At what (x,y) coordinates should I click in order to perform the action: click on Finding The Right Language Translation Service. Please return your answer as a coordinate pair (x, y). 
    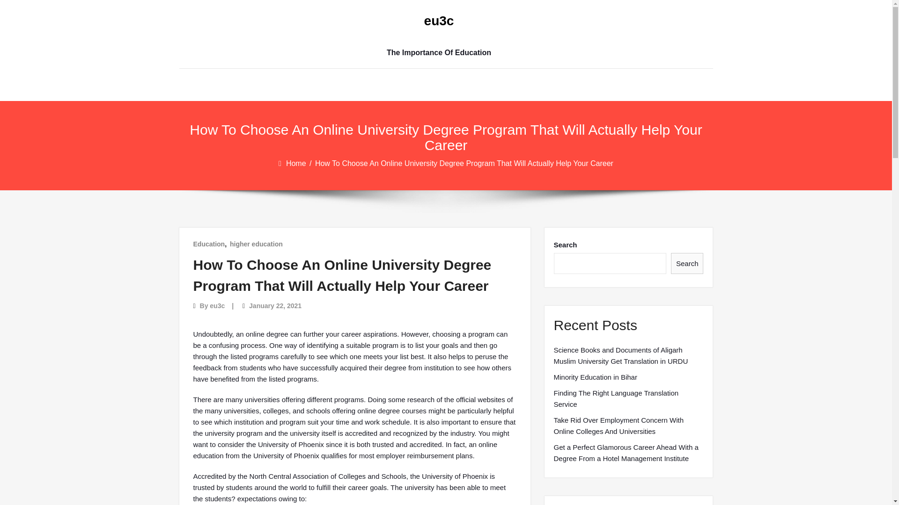
    Looking at the image, I should click on (628, 398).